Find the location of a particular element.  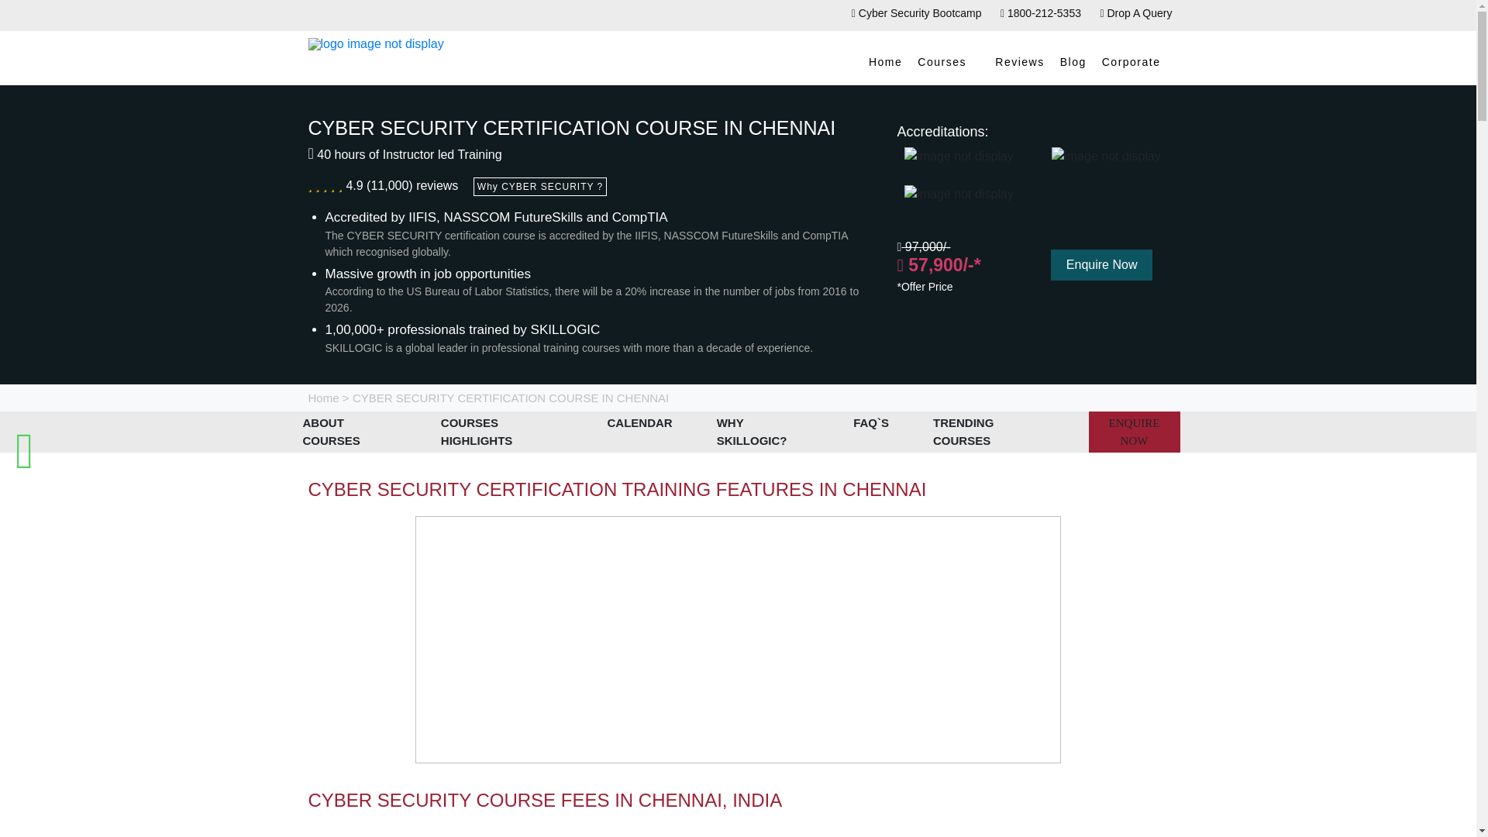

Cyber Security Bootcamp is located at coordinates (916, 12).